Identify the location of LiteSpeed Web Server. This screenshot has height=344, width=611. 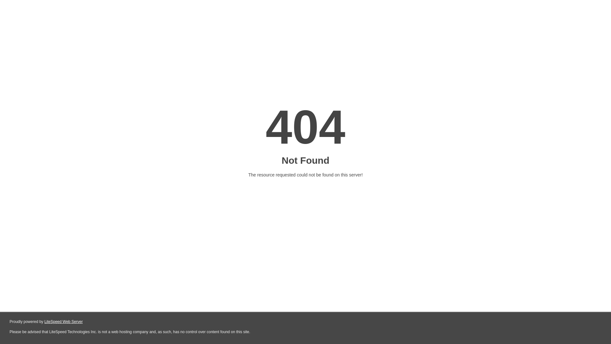
(64, 322).